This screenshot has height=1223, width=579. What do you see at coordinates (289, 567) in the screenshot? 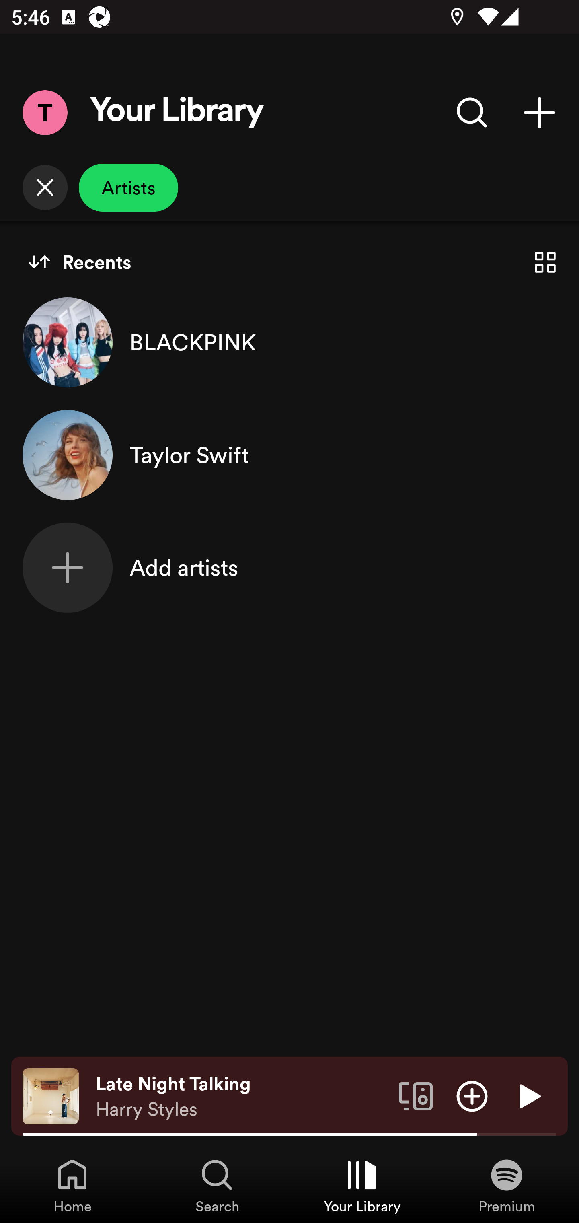
I see `Add artists,  Add artists` at bounding box center [289, 567].